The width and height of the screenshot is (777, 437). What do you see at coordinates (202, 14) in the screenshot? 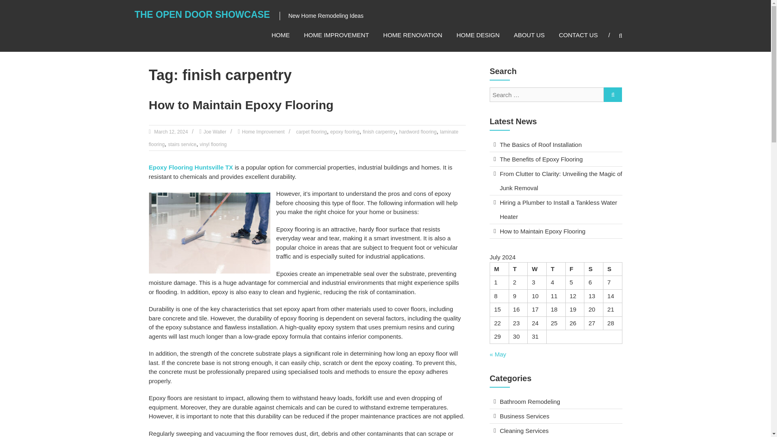
I see `The Open Door Showcase` at bounding box center [202, 14].